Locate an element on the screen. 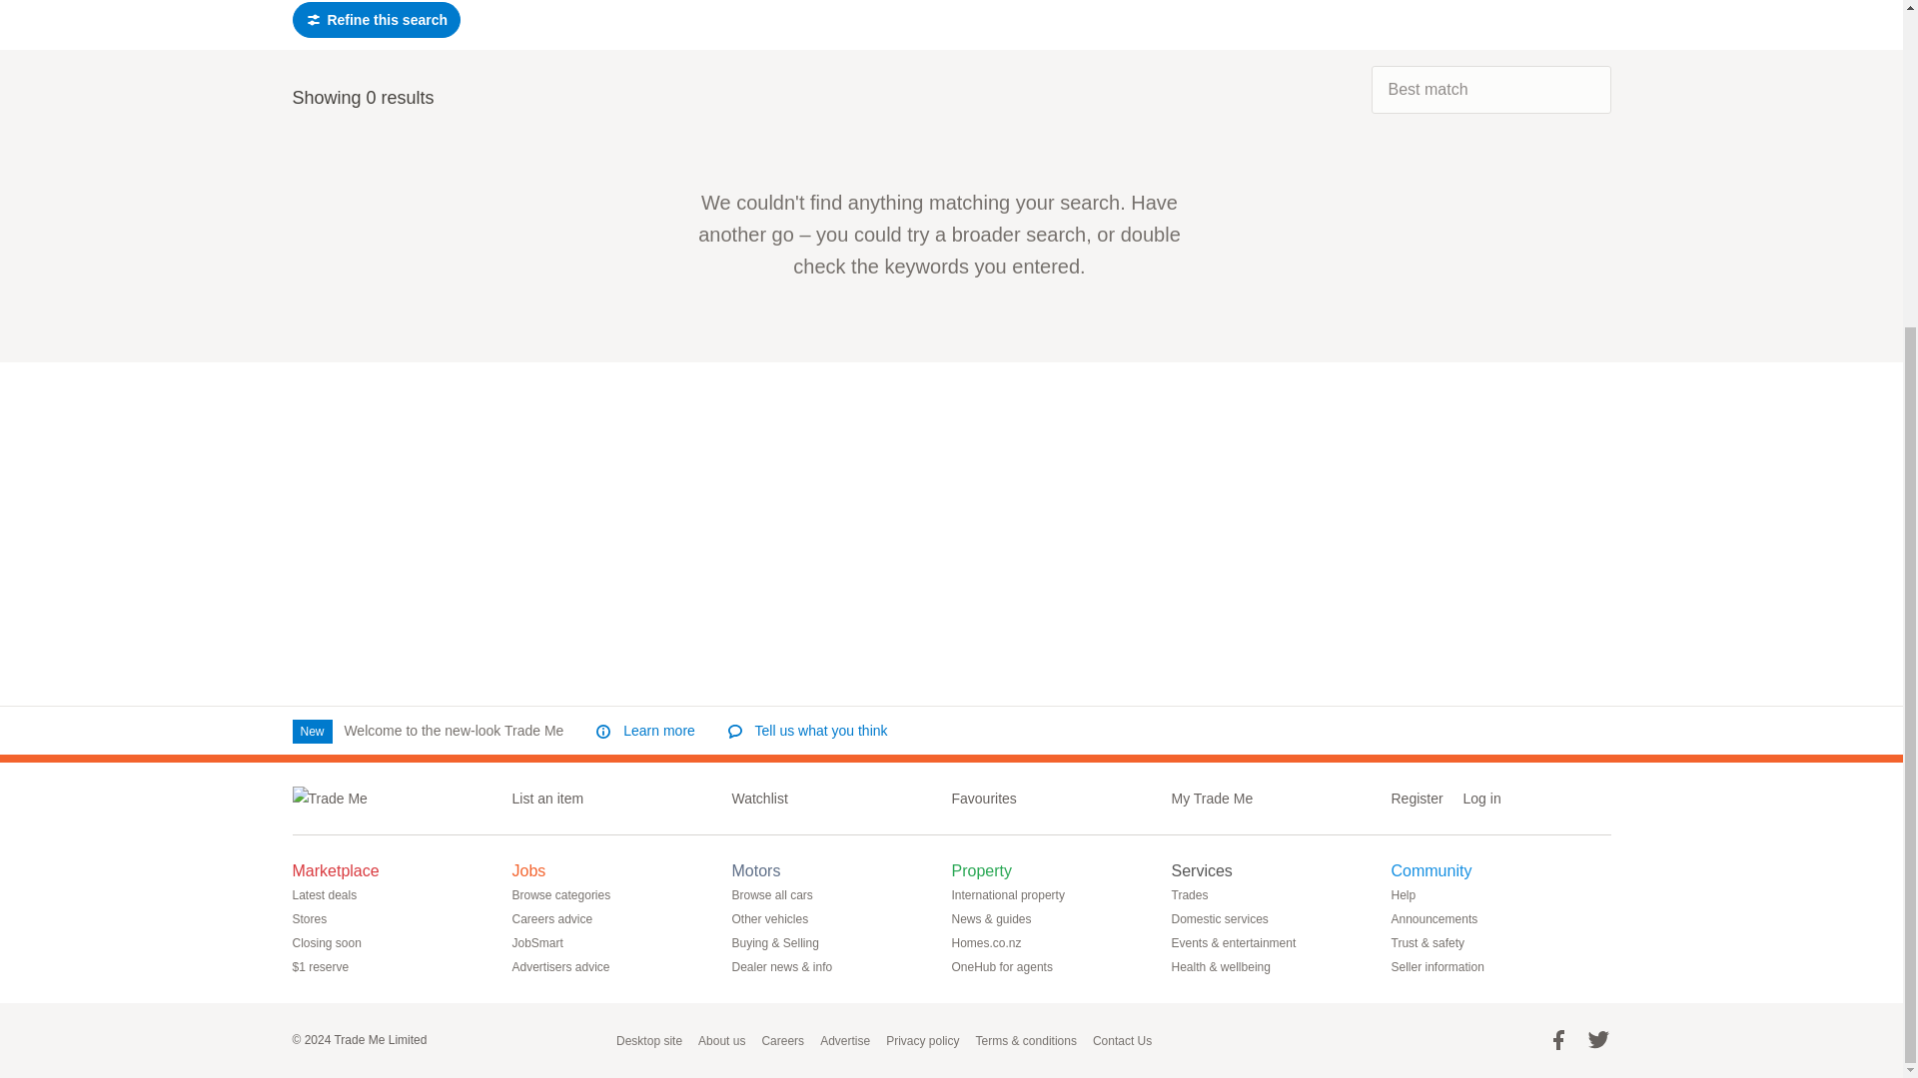 The image size is (1918, 1078). Favourites is located at coordinates (991, 799).